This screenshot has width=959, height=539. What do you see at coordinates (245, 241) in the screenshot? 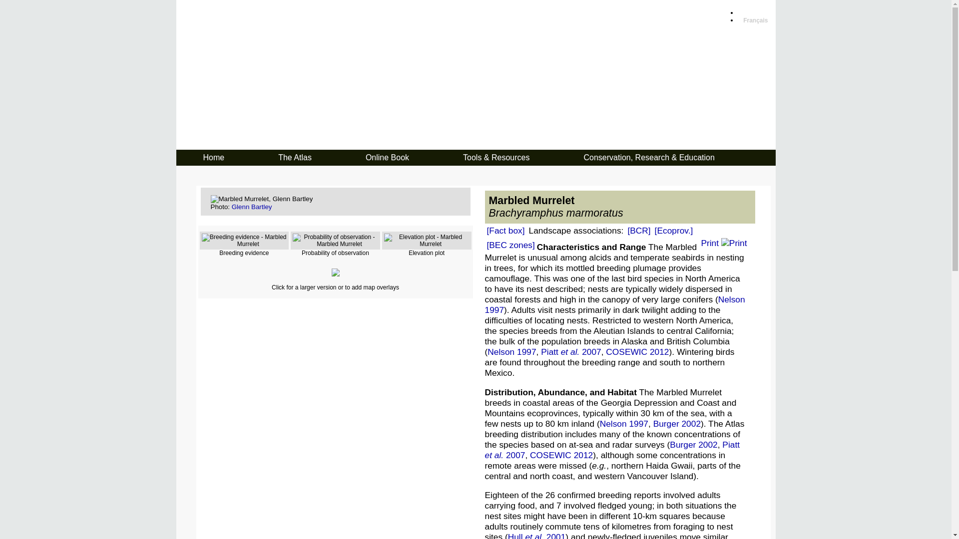
I see `Breeding evidence - Marbled Murrelet` at bounding box center [245, 241].